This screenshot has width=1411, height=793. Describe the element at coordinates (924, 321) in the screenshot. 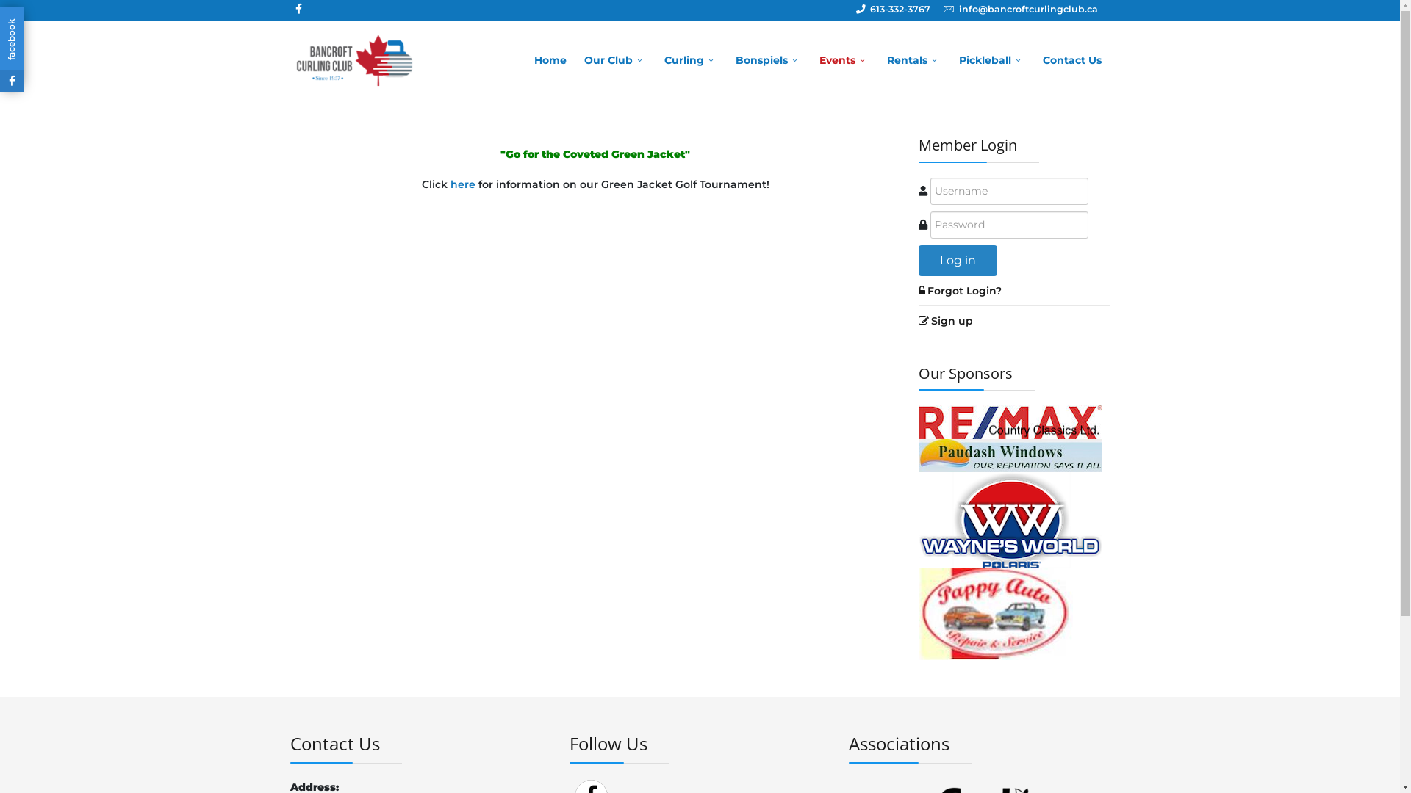

I see `Sign up` at that location.